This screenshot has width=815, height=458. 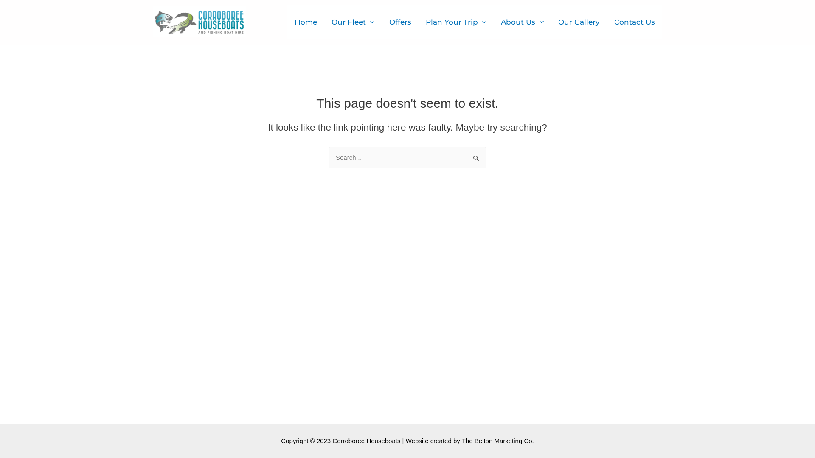 What do you see at coordinates (306, 22) in the screenshot?
I see `Home` at bounding box center [306, 22].